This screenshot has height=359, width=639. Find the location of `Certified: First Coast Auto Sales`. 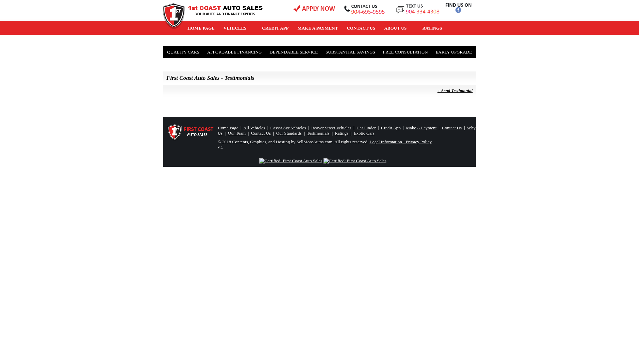

Certified: First Coast Auto Sales is located at coordinates (355, 161).